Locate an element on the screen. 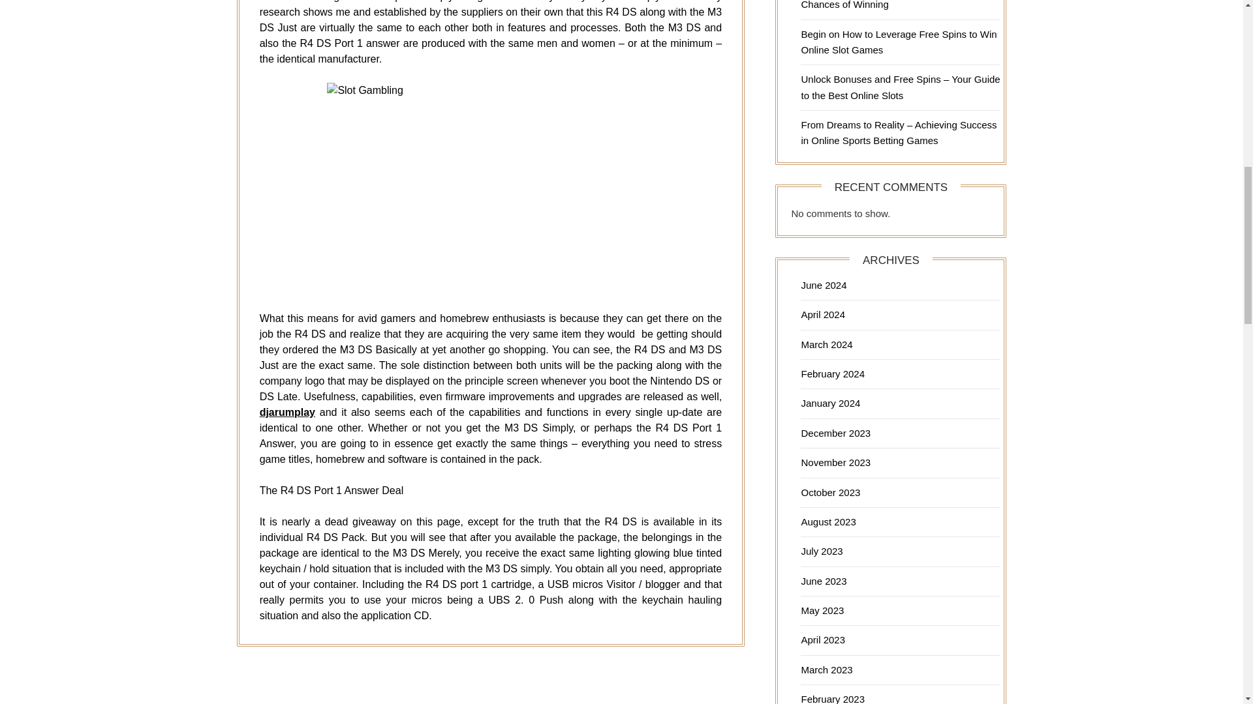  February 2023 is located at coordinates (832, 699).